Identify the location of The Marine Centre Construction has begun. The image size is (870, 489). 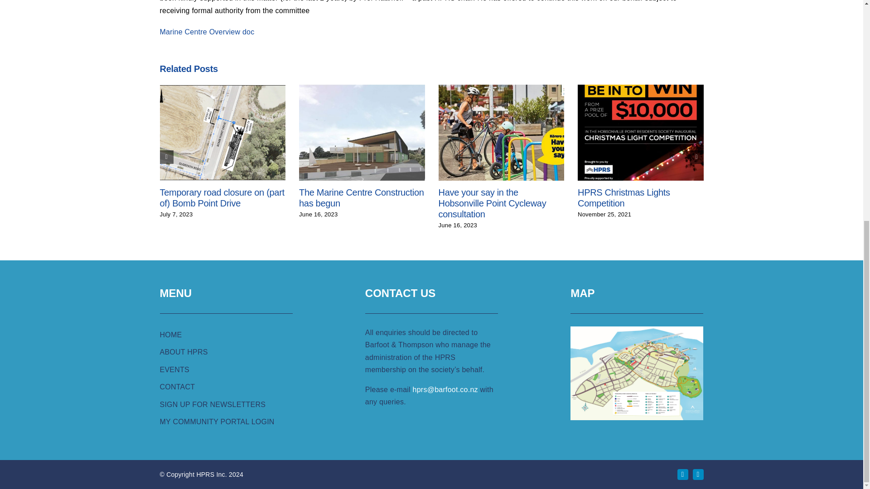
(362, 197).